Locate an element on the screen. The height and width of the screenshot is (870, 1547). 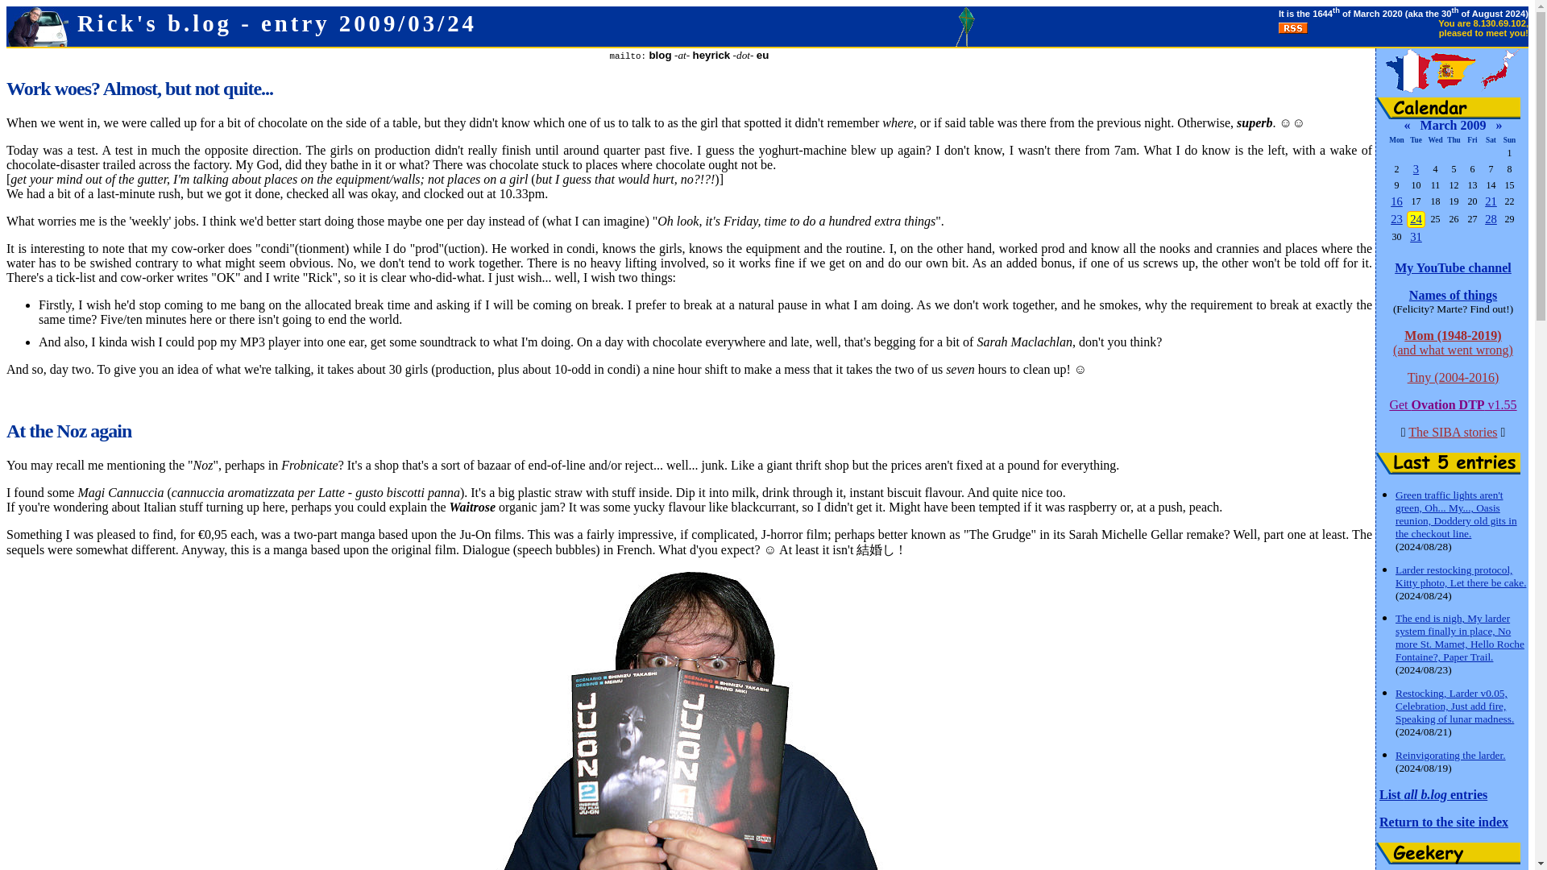
Calendar is located at coordinates (1449, 108).